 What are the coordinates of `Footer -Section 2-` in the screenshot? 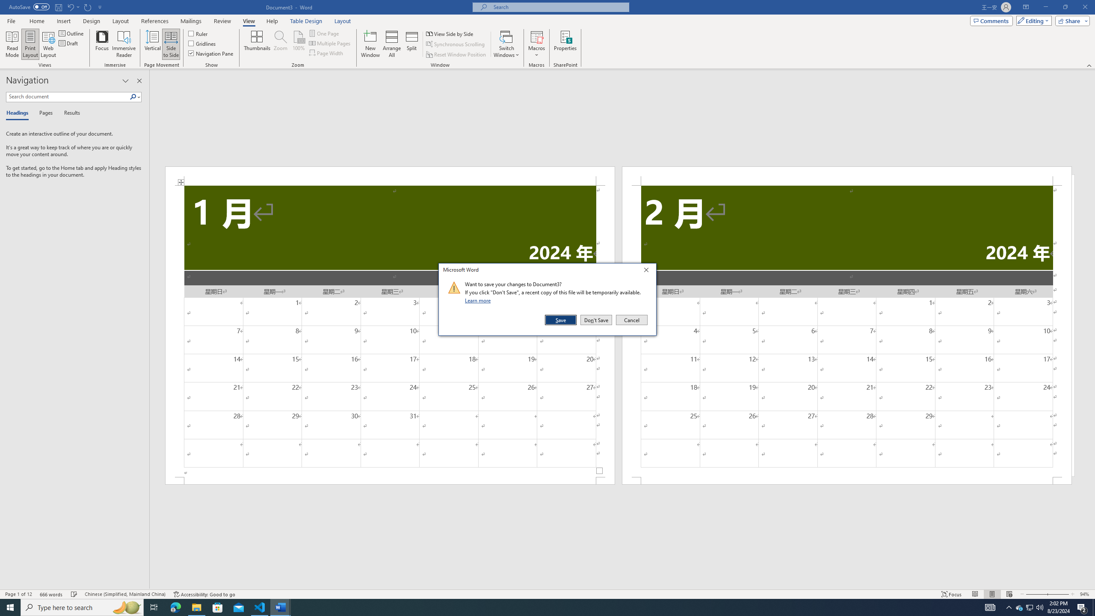 It's located at (847, 481).